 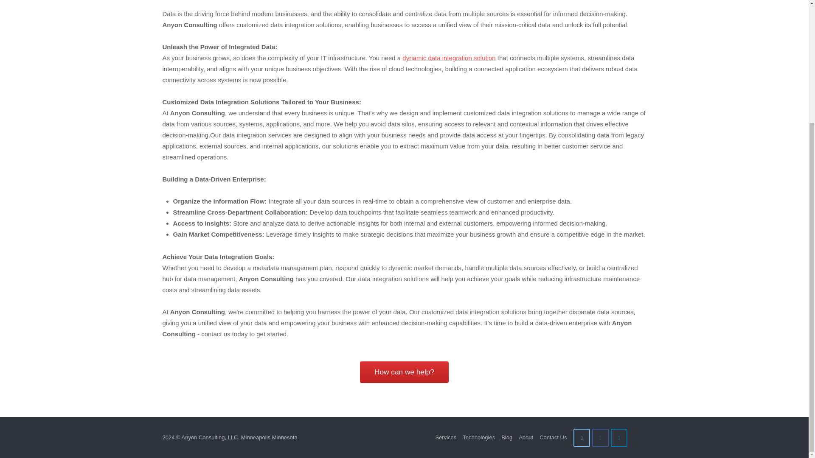 What do you see at coordinates (449, 58) in the screenshot?
I see `dynamic data integration solution` at bounding box center [449, 58].